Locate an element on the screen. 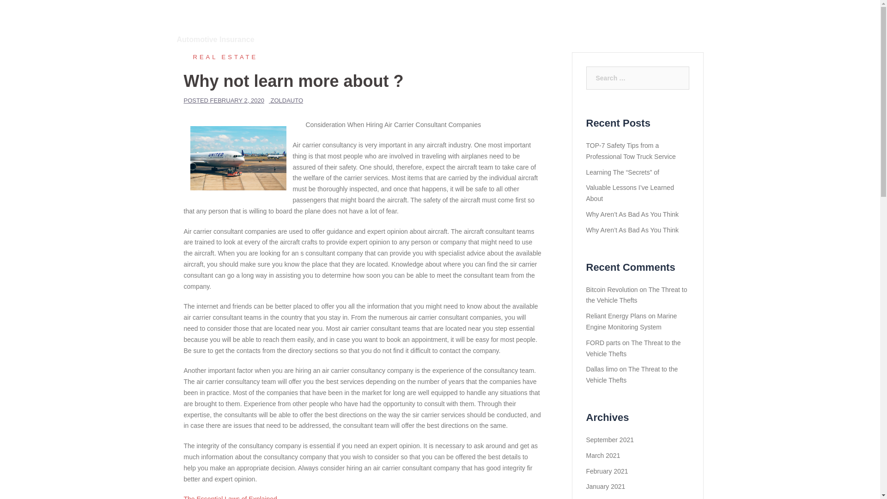 Image resolution: width=887 pixels, height=499 pixels. Marine Engine Monitoring System is located at coordinates (631, 322).